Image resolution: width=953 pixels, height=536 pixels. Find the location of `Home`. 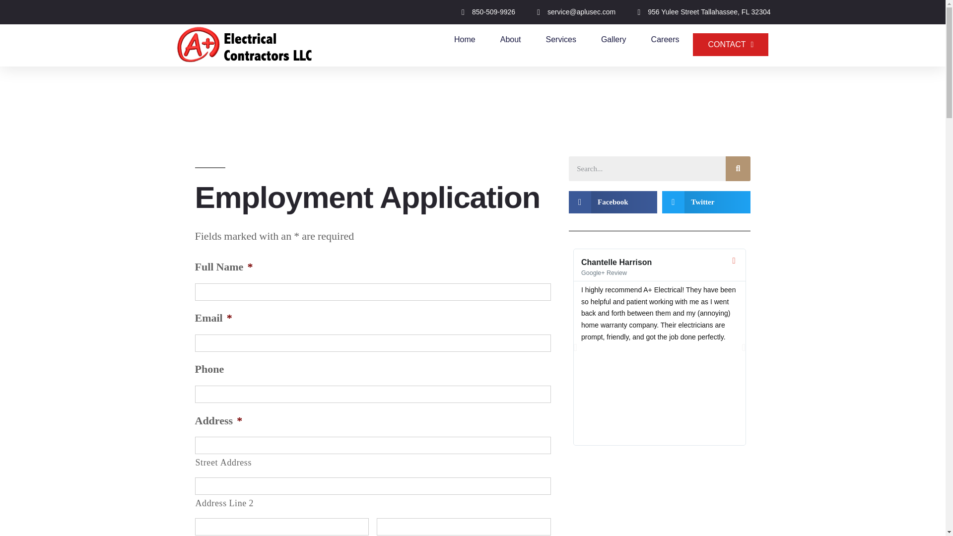

Home is located at coordinates (465, 40).